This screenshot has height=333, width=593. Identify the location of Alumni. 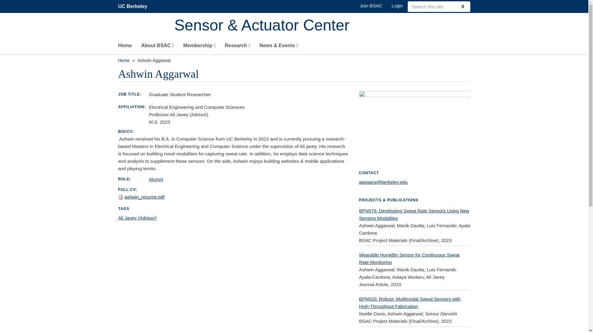
(156, 179).